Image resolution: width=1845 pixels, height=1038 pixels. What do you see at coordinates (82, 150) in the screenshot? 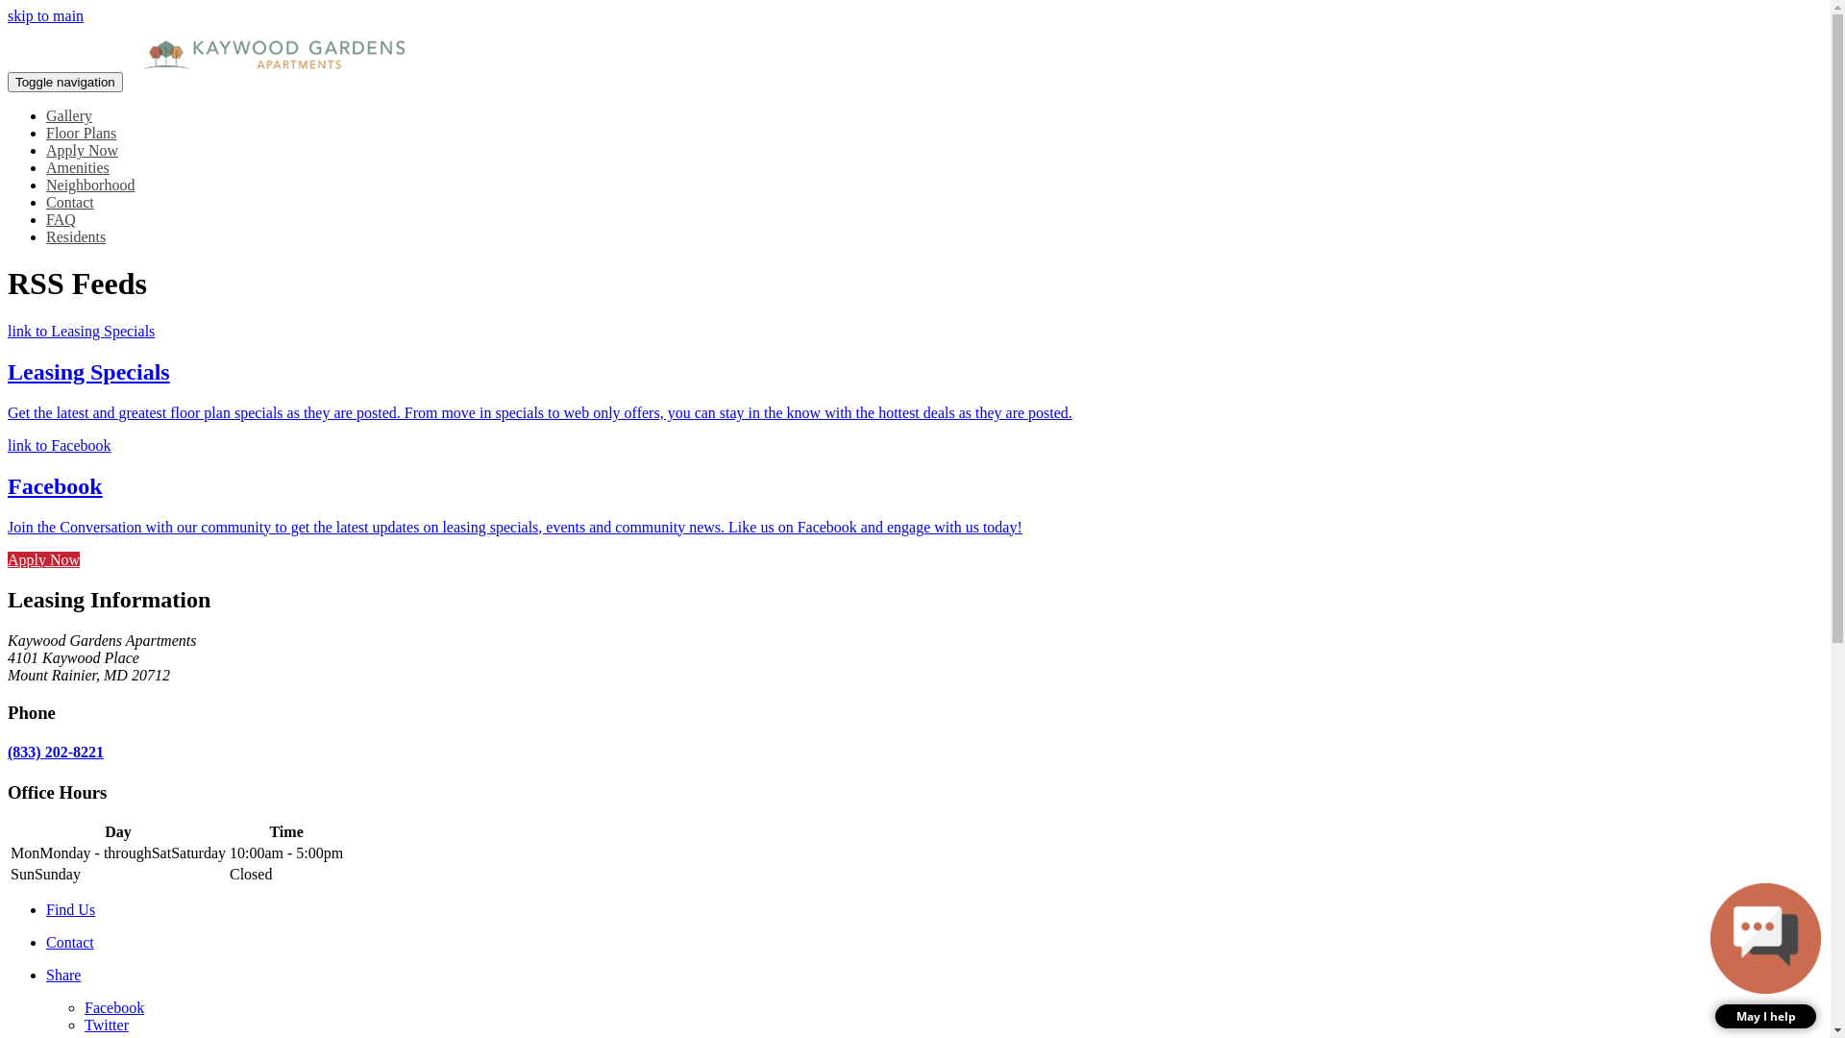
I see `Apply Now` at bounding box center [82, 150].